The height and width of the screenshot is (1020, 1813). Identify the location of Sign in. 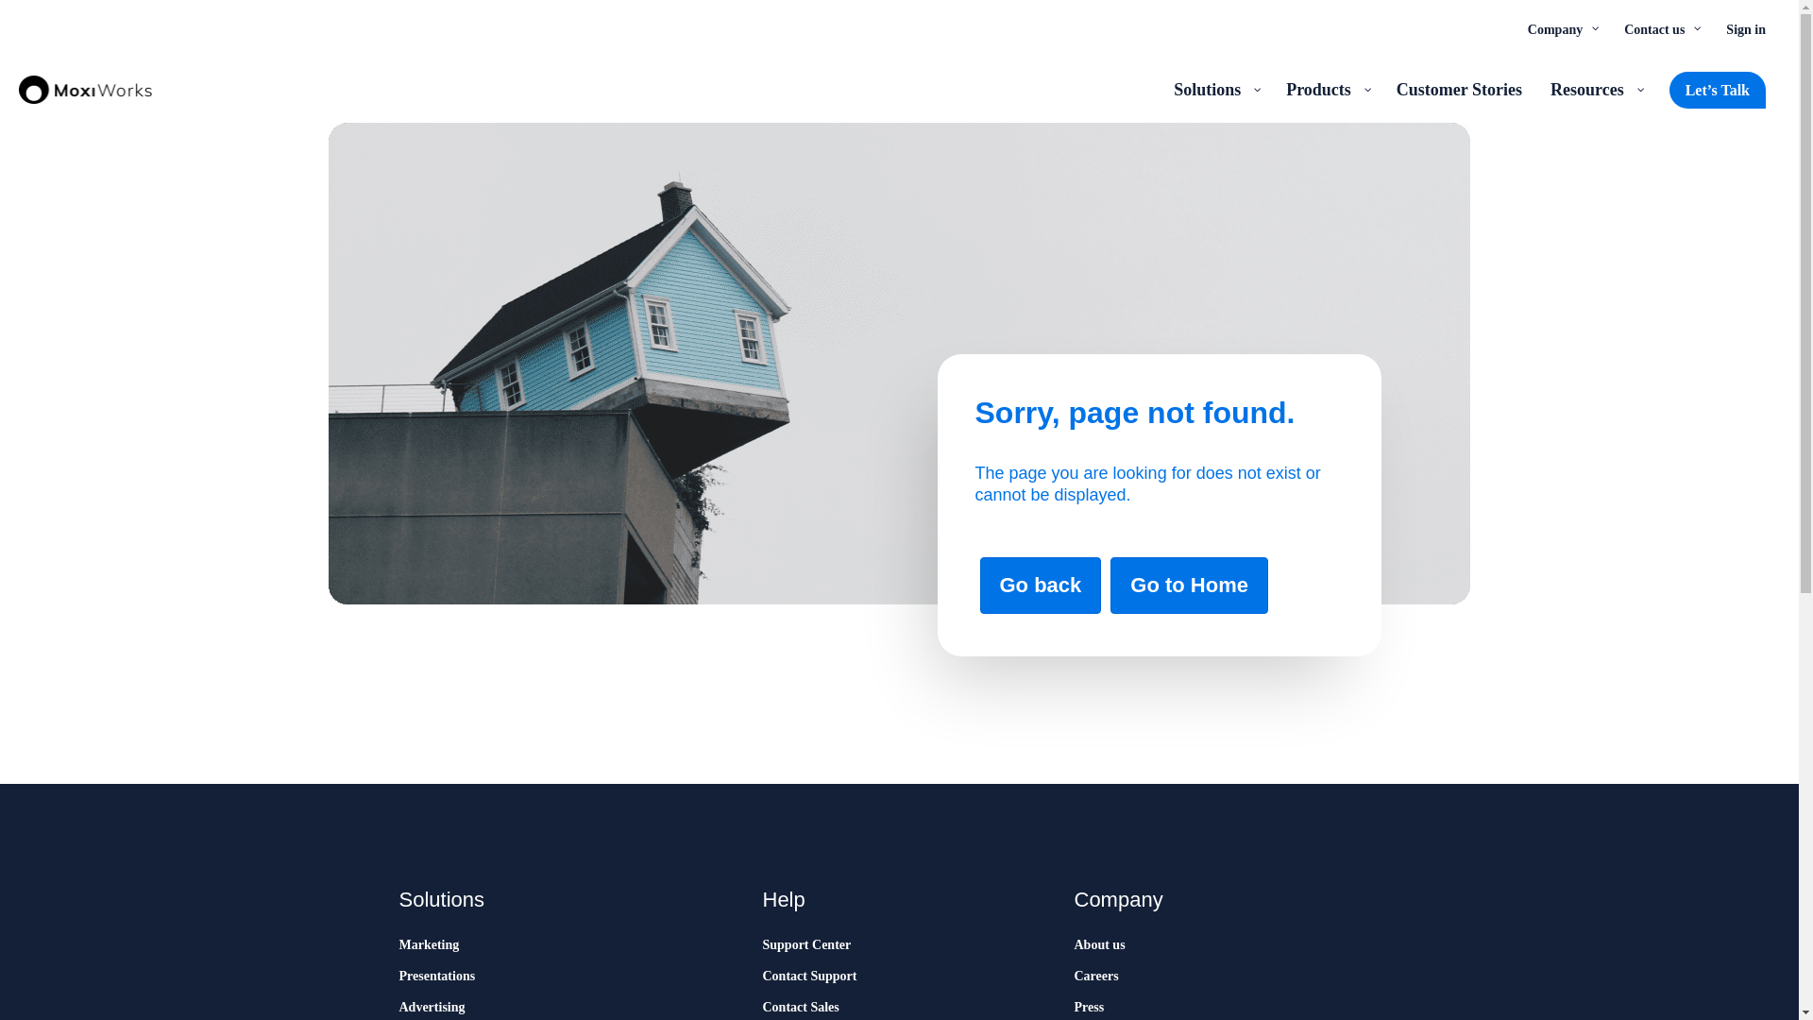
(1745, 28).